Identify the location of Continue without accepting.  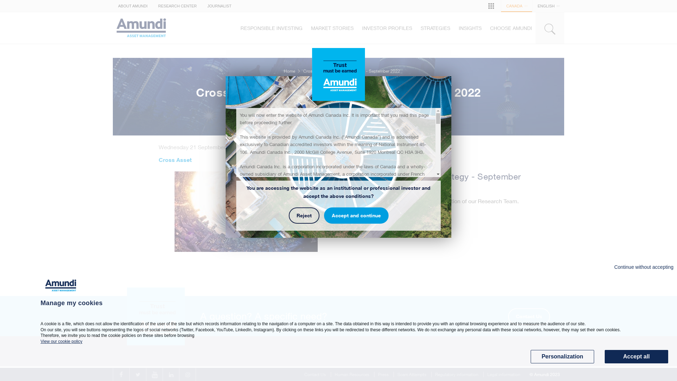
(644, 267).